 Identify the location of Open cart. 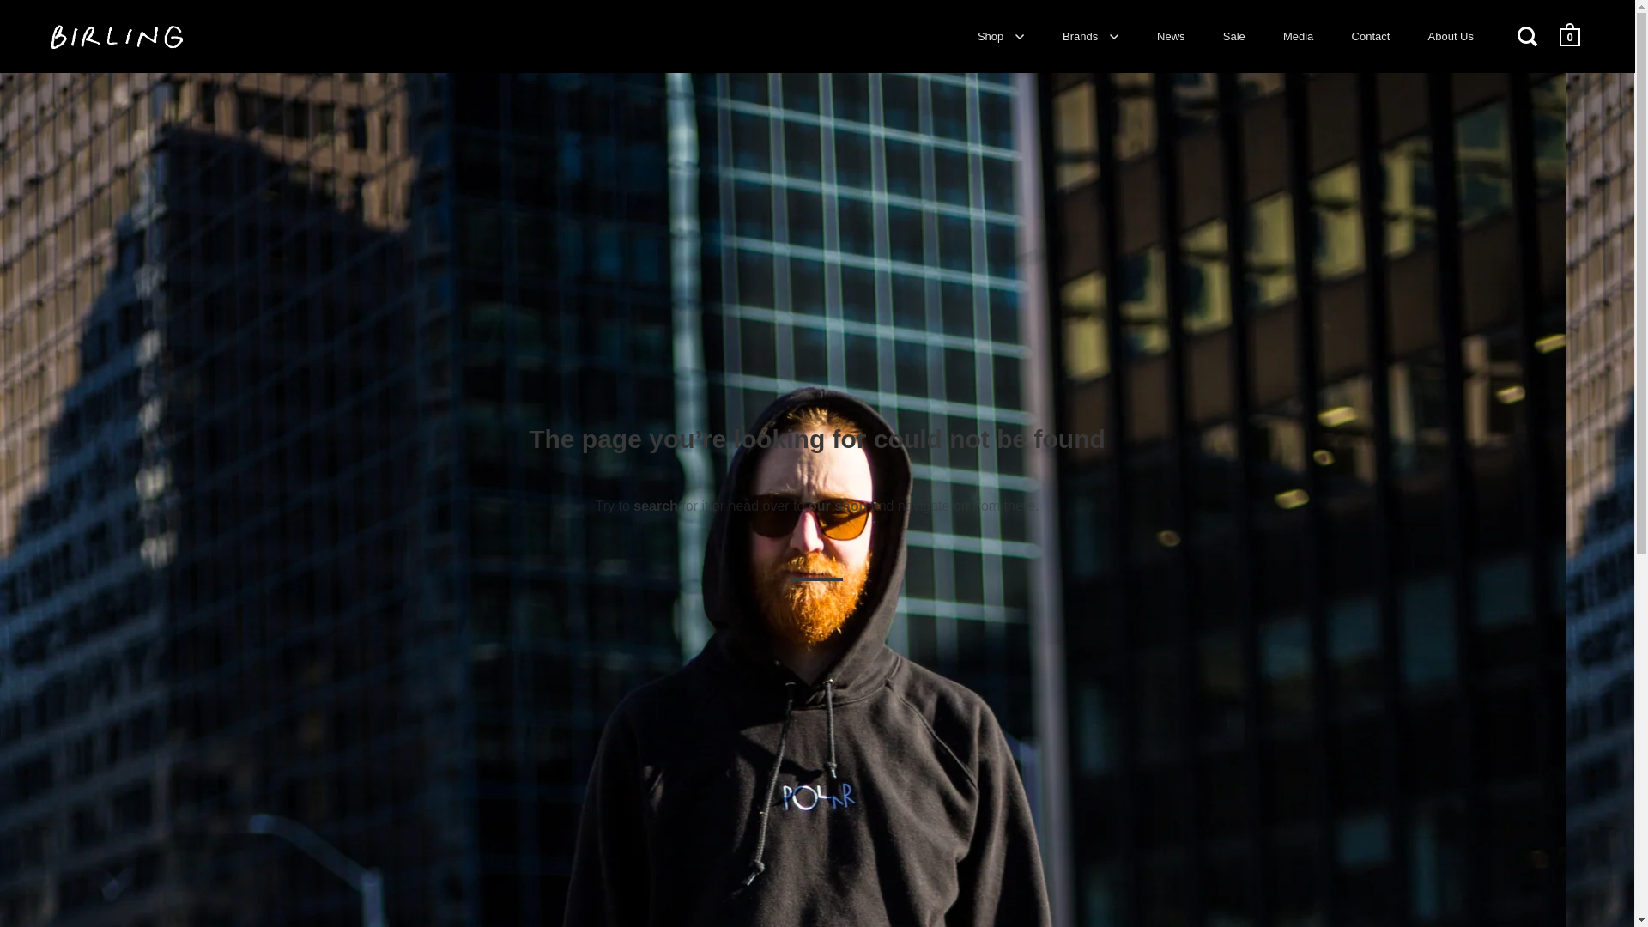
(1571, 35).